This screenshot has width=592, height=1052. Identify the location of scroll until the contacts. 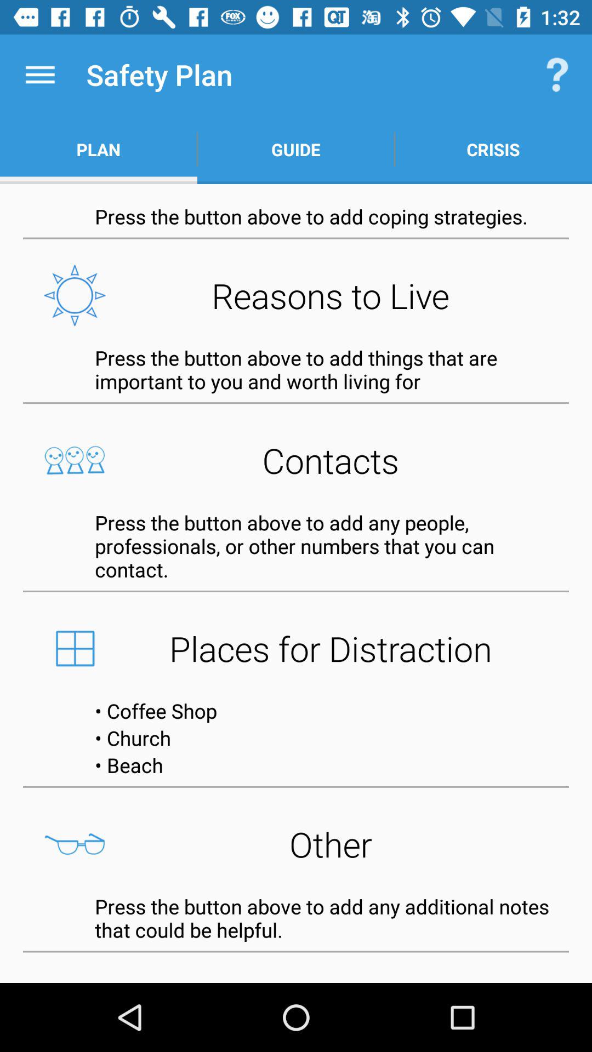
(296, 460).